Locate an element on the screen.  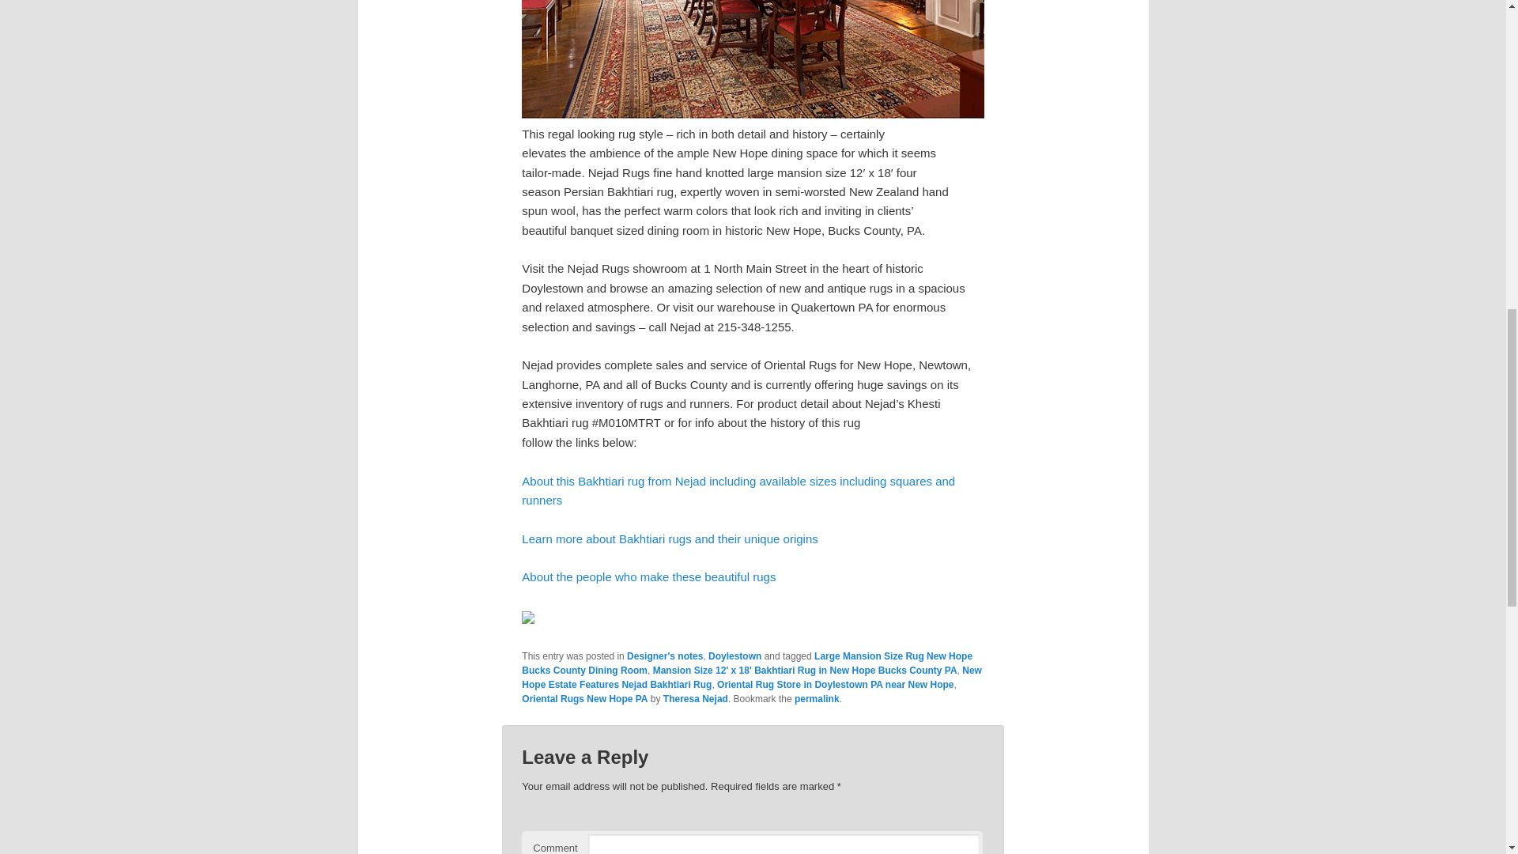
Theresa Nejad is located at coordinates (696, 699).